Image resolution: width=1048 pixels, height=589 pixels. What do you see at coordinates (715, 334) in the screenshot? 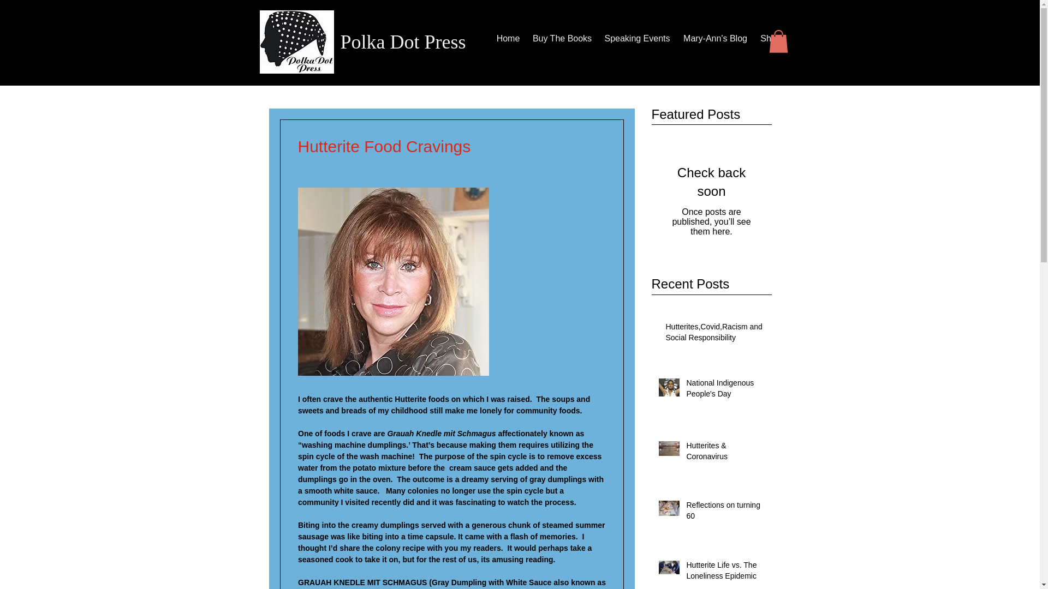
I see `Hutterites,Covid,Racism and Social Responsibility` at bounding box center [715, 334].